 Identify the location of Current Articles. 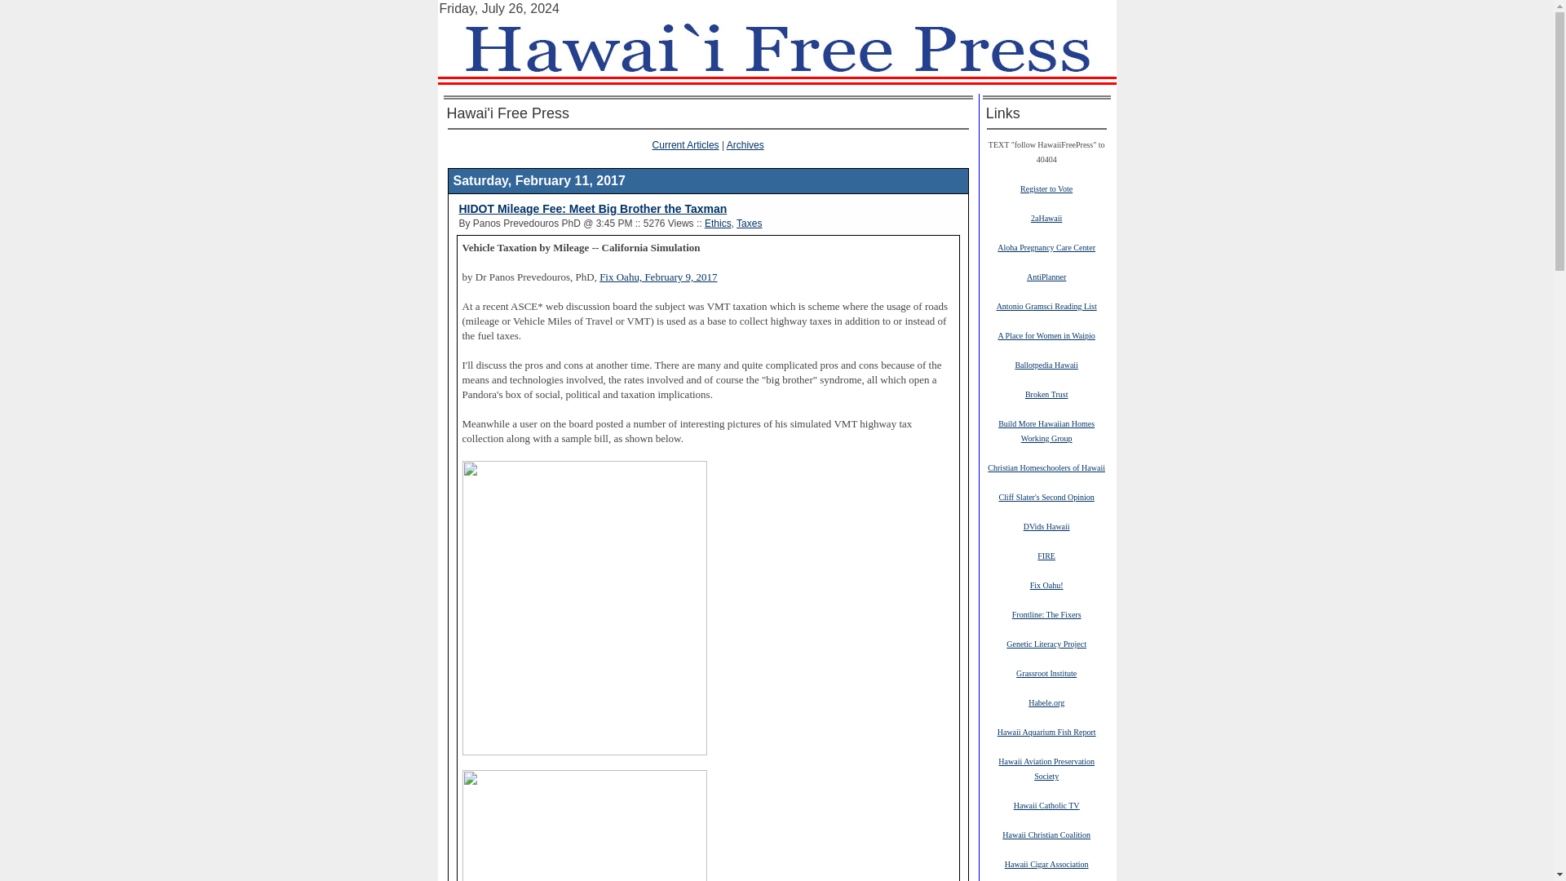
(685, 144).